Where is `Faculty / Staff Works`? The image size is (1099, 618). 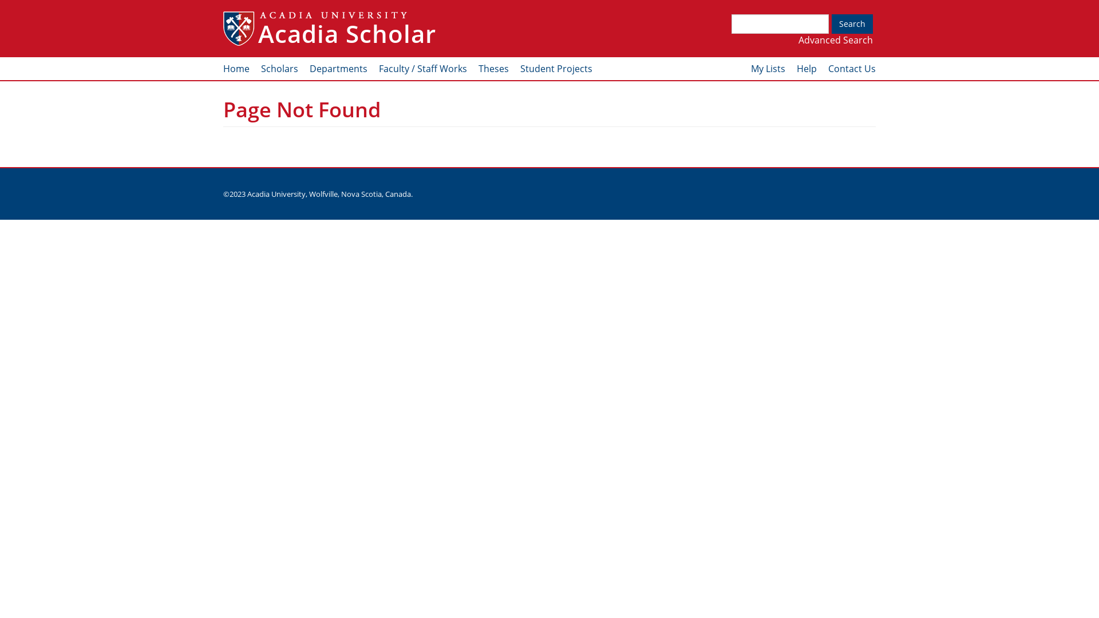
Faculty / Staff Works is located at coordinates (423, 69).